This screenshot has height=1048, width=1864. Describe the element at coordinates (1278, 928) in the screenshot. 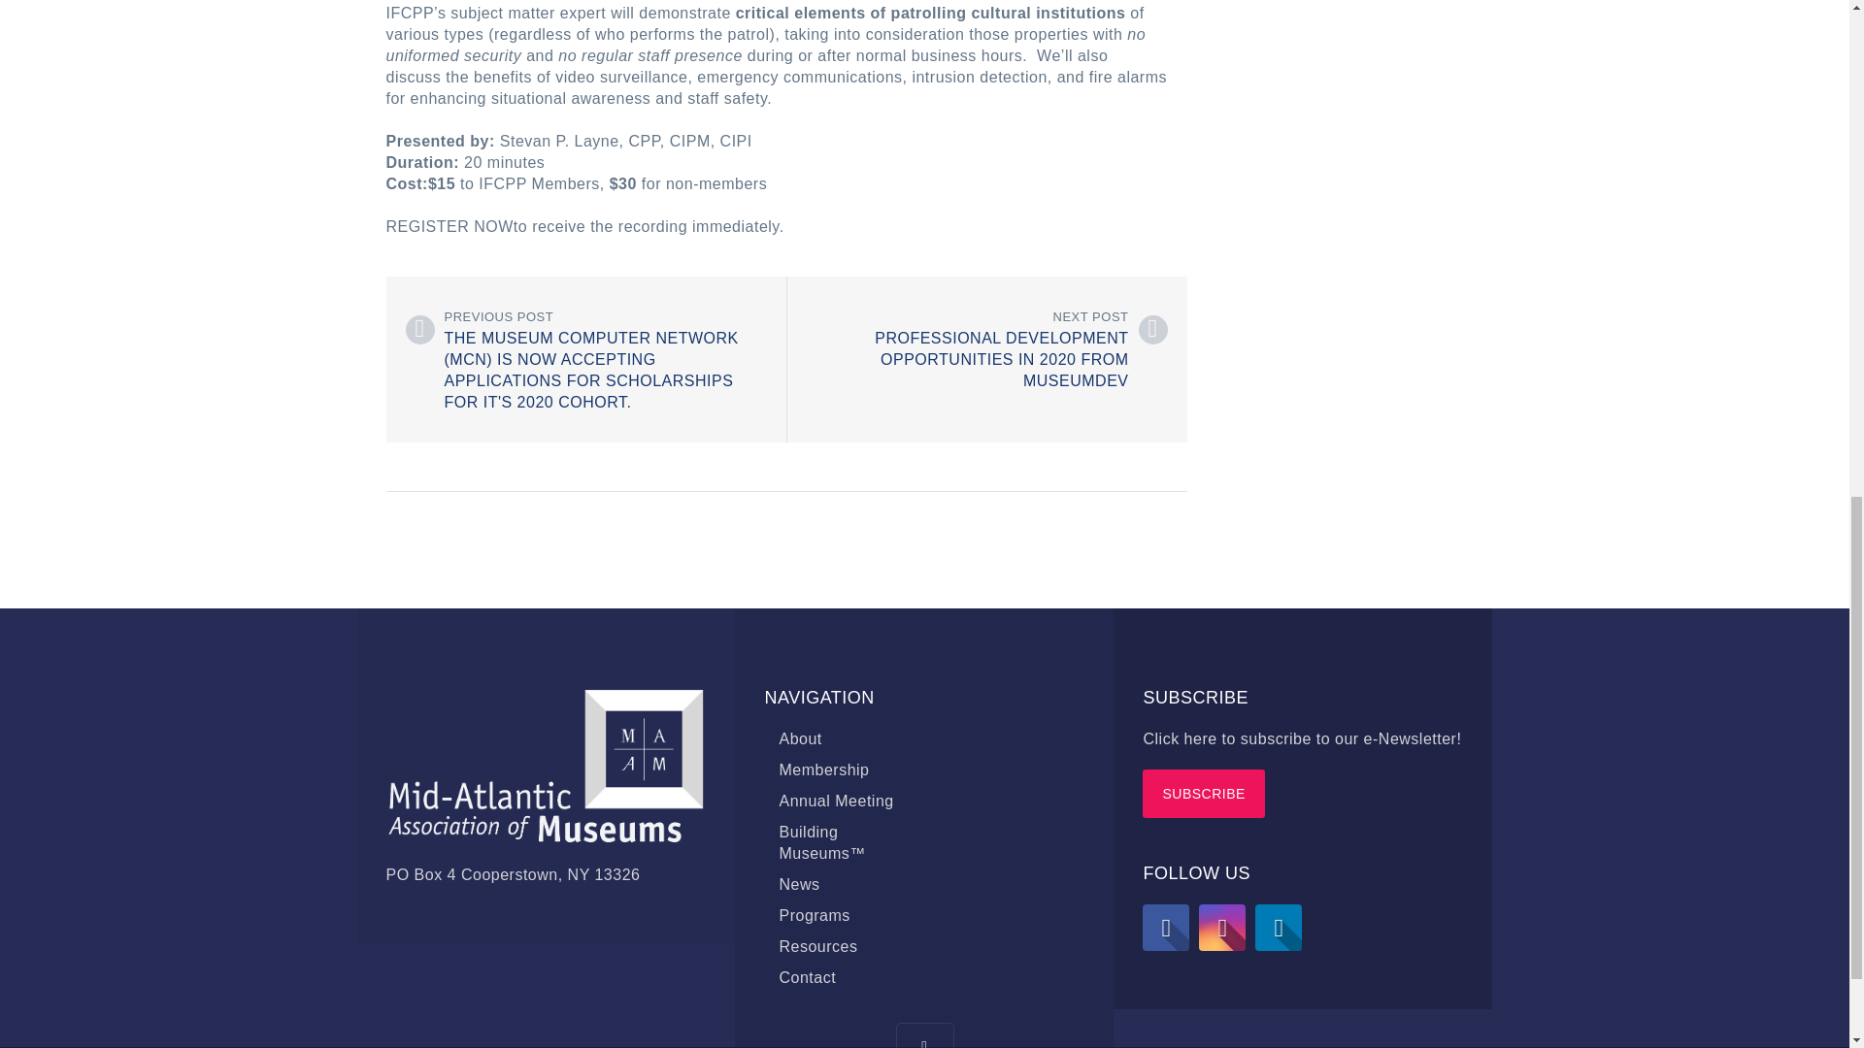

I see `Linkedin` at that location.